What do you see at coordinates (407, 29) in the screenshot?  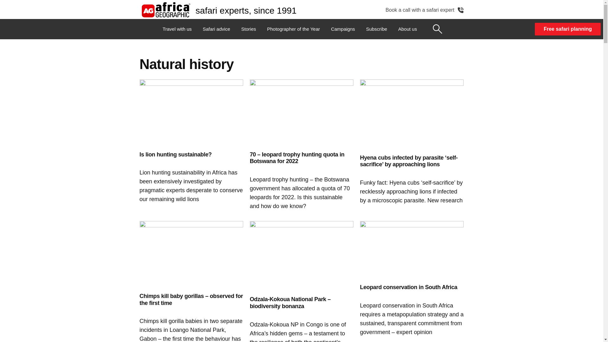 I see `About us` at bounding box center [407, 29].